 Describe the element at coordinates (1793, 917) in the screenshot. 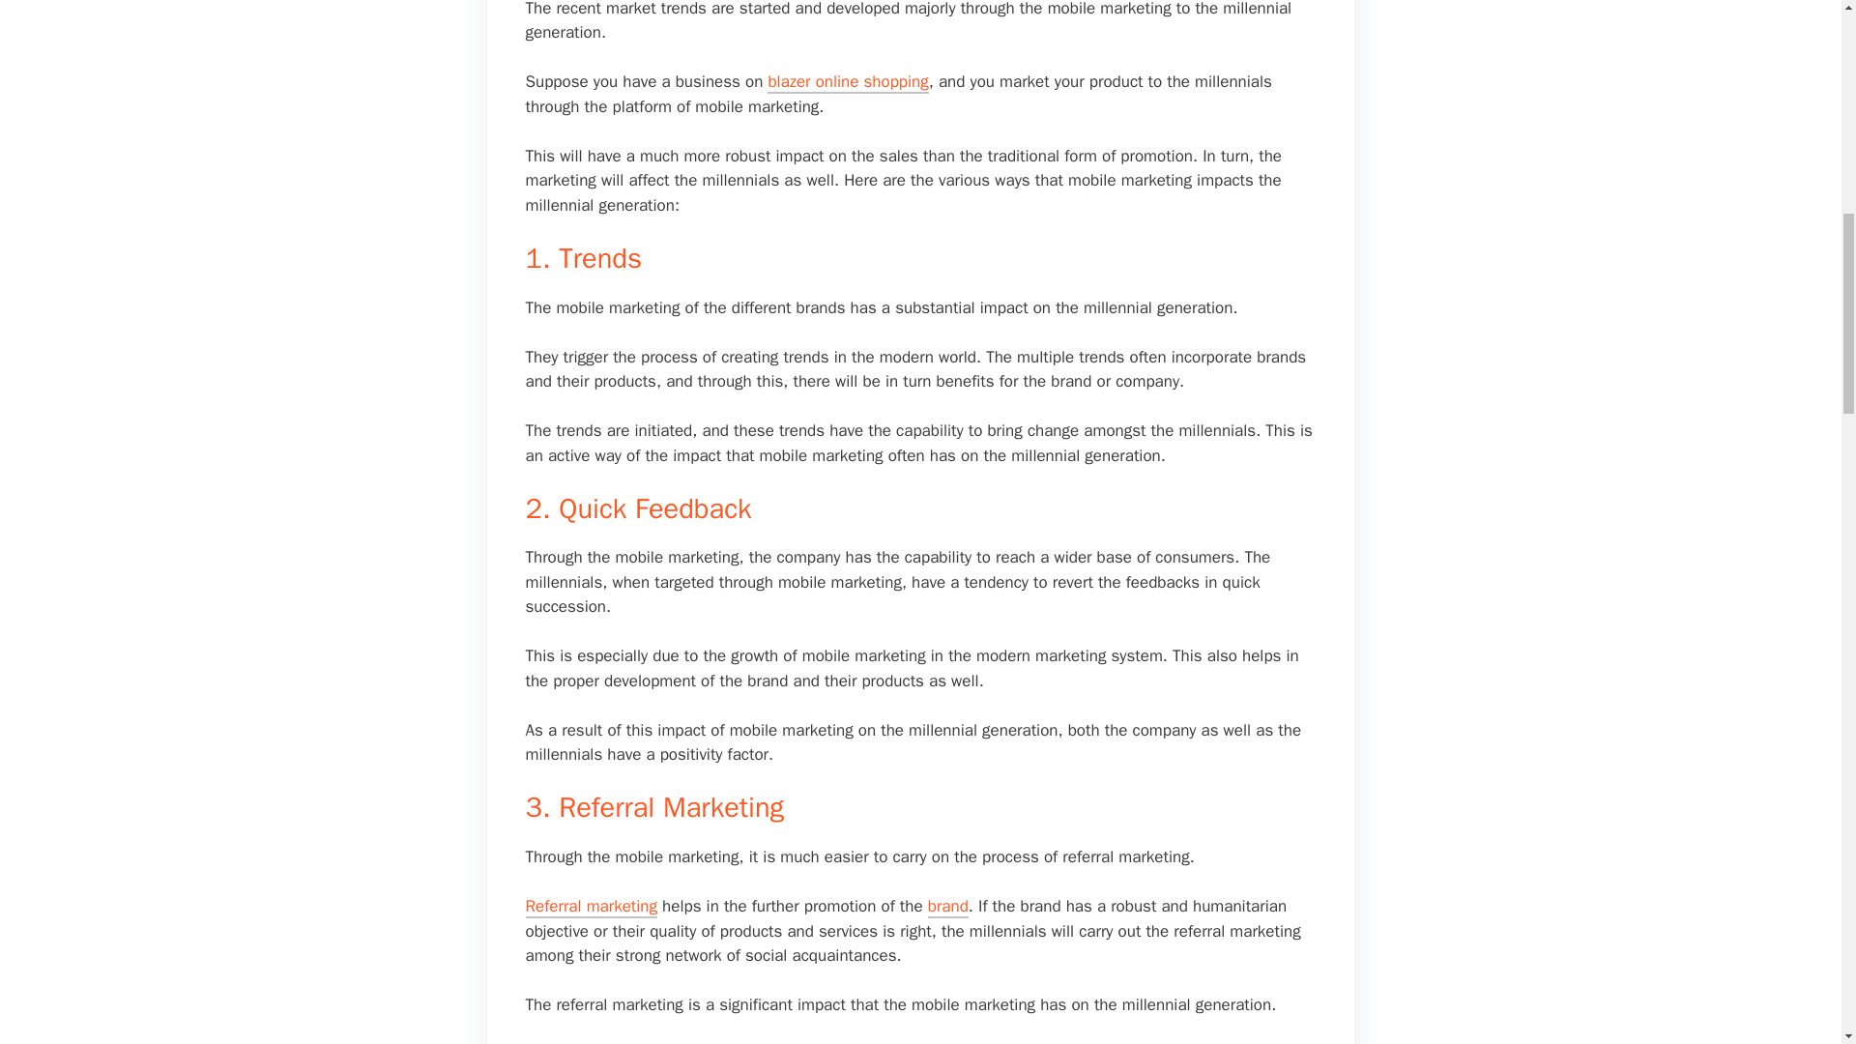

I see `Scroll back to top` at that location.